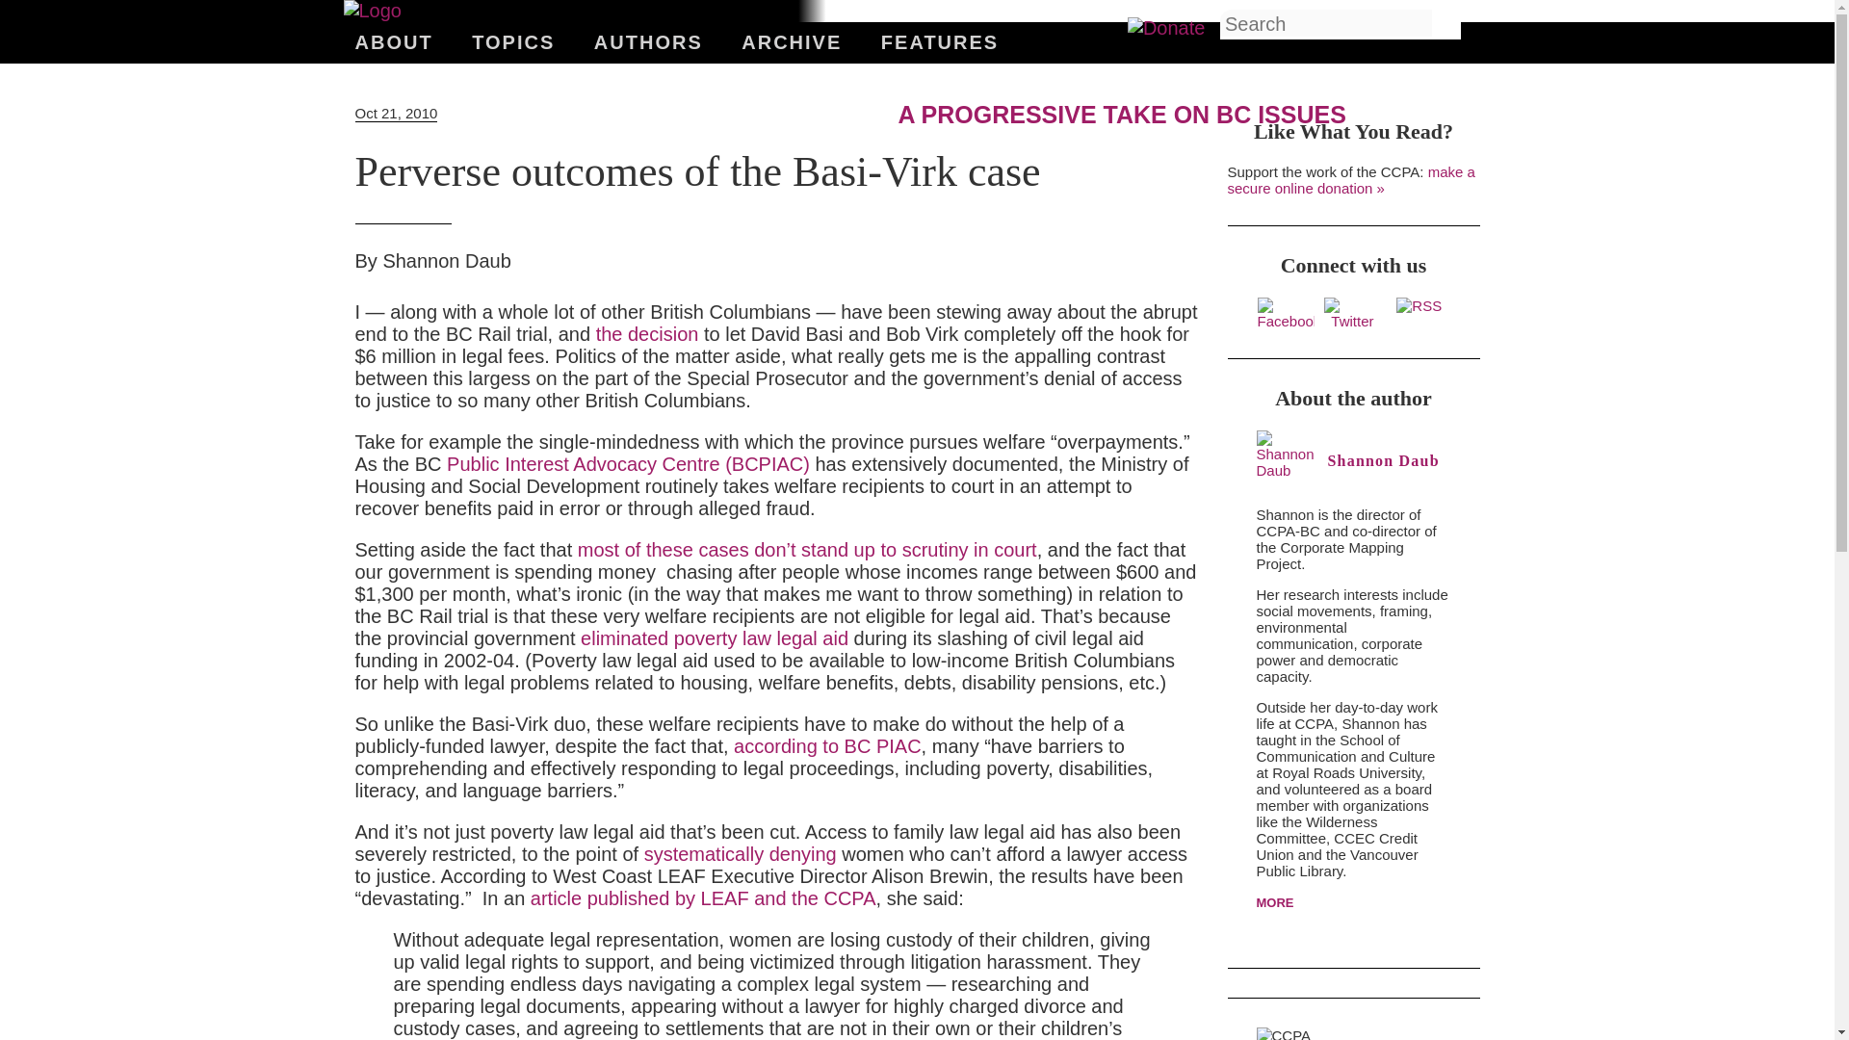 This screenshot has height=1040, width=1849. What do you see at coordinates (715, 637) in the screenshot?
I see `eliminated poverty law legal aid` at bounding box center [715, 637].